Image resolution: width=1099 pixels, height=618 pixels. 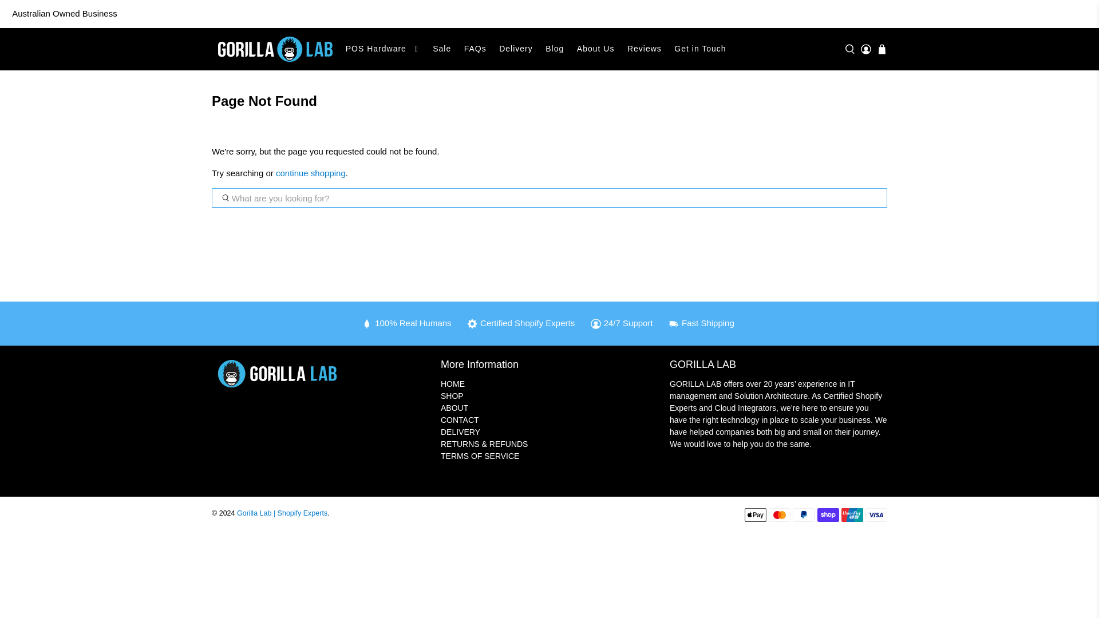 I want to click on Union Pay, so click(x=852, y=514).